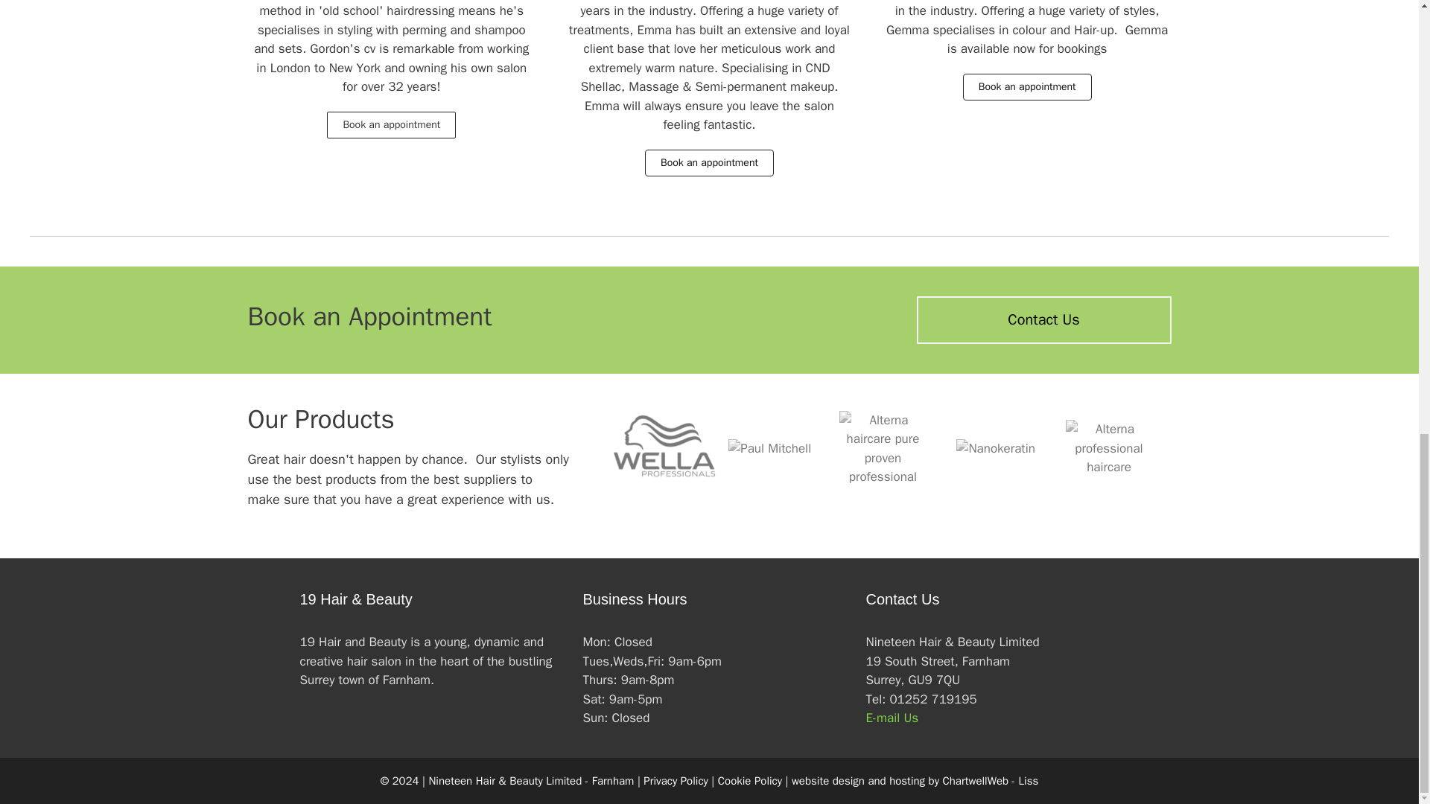  Describe the element at coordinates (1027, 87) in the screenshot. I see `Book an appointment` at that location.